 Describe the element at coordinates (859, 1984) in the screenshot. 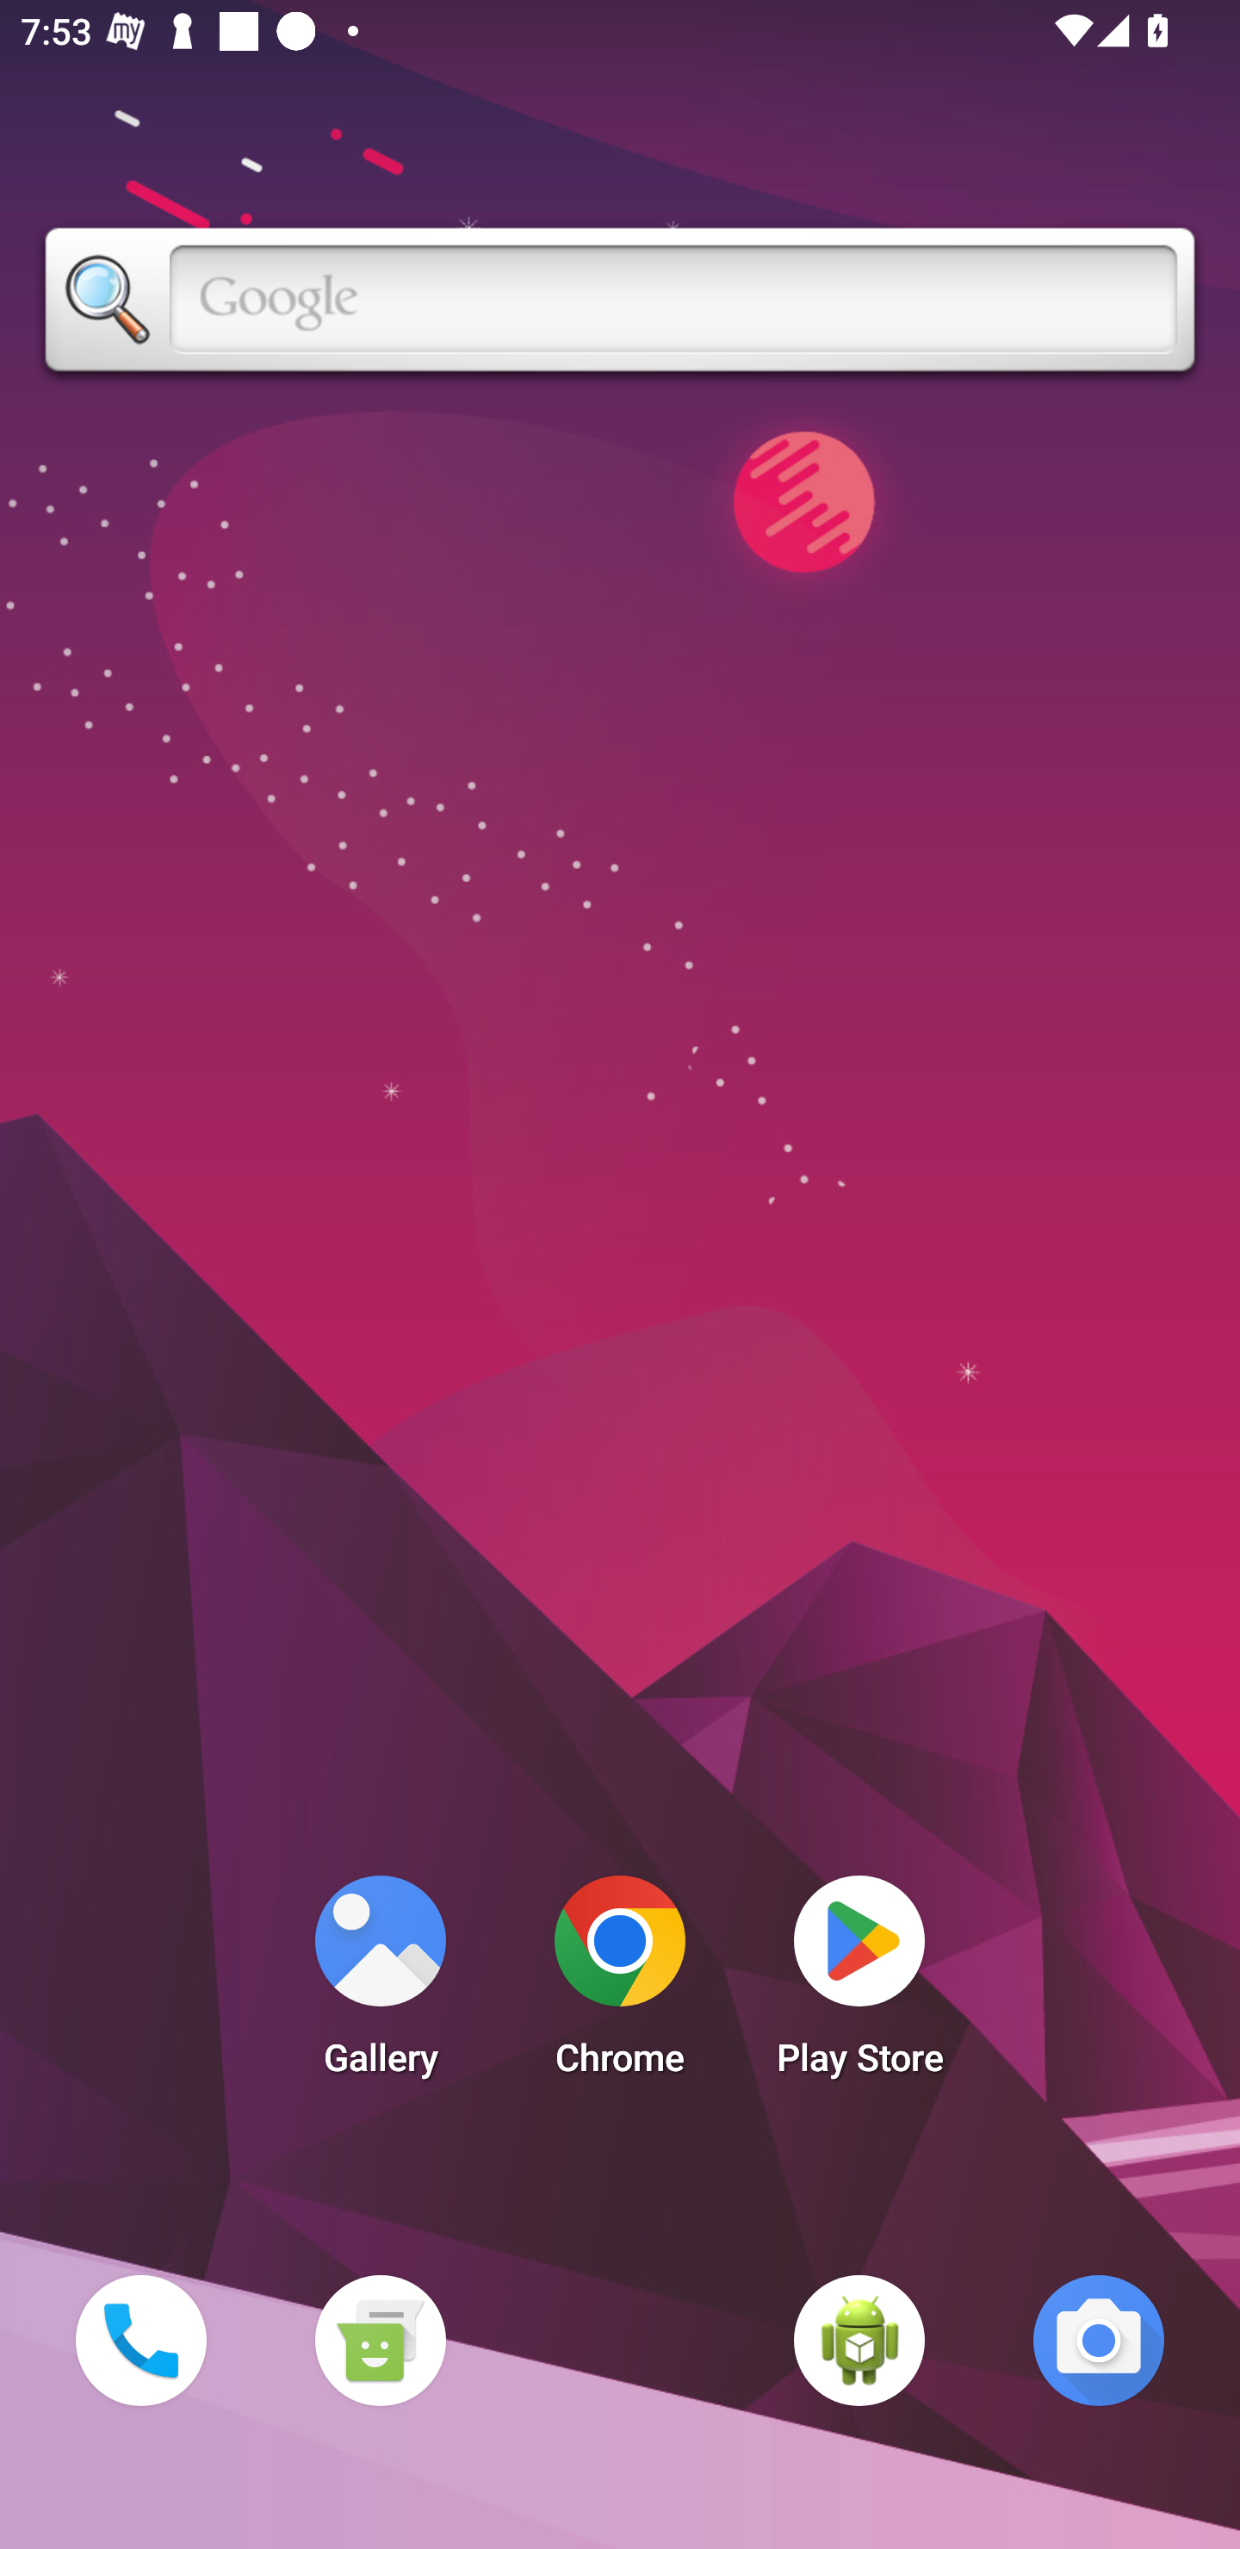

I see `Play Store` at that location.